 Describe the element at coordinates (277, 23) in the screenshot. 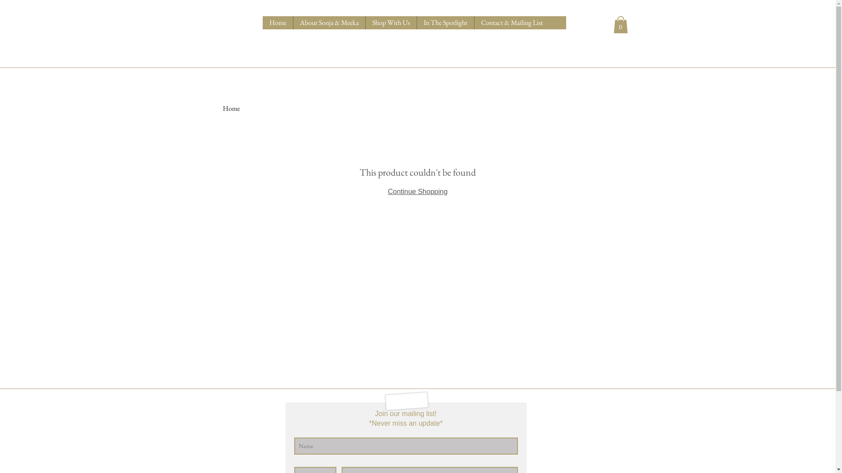

I see `Home` at that location.